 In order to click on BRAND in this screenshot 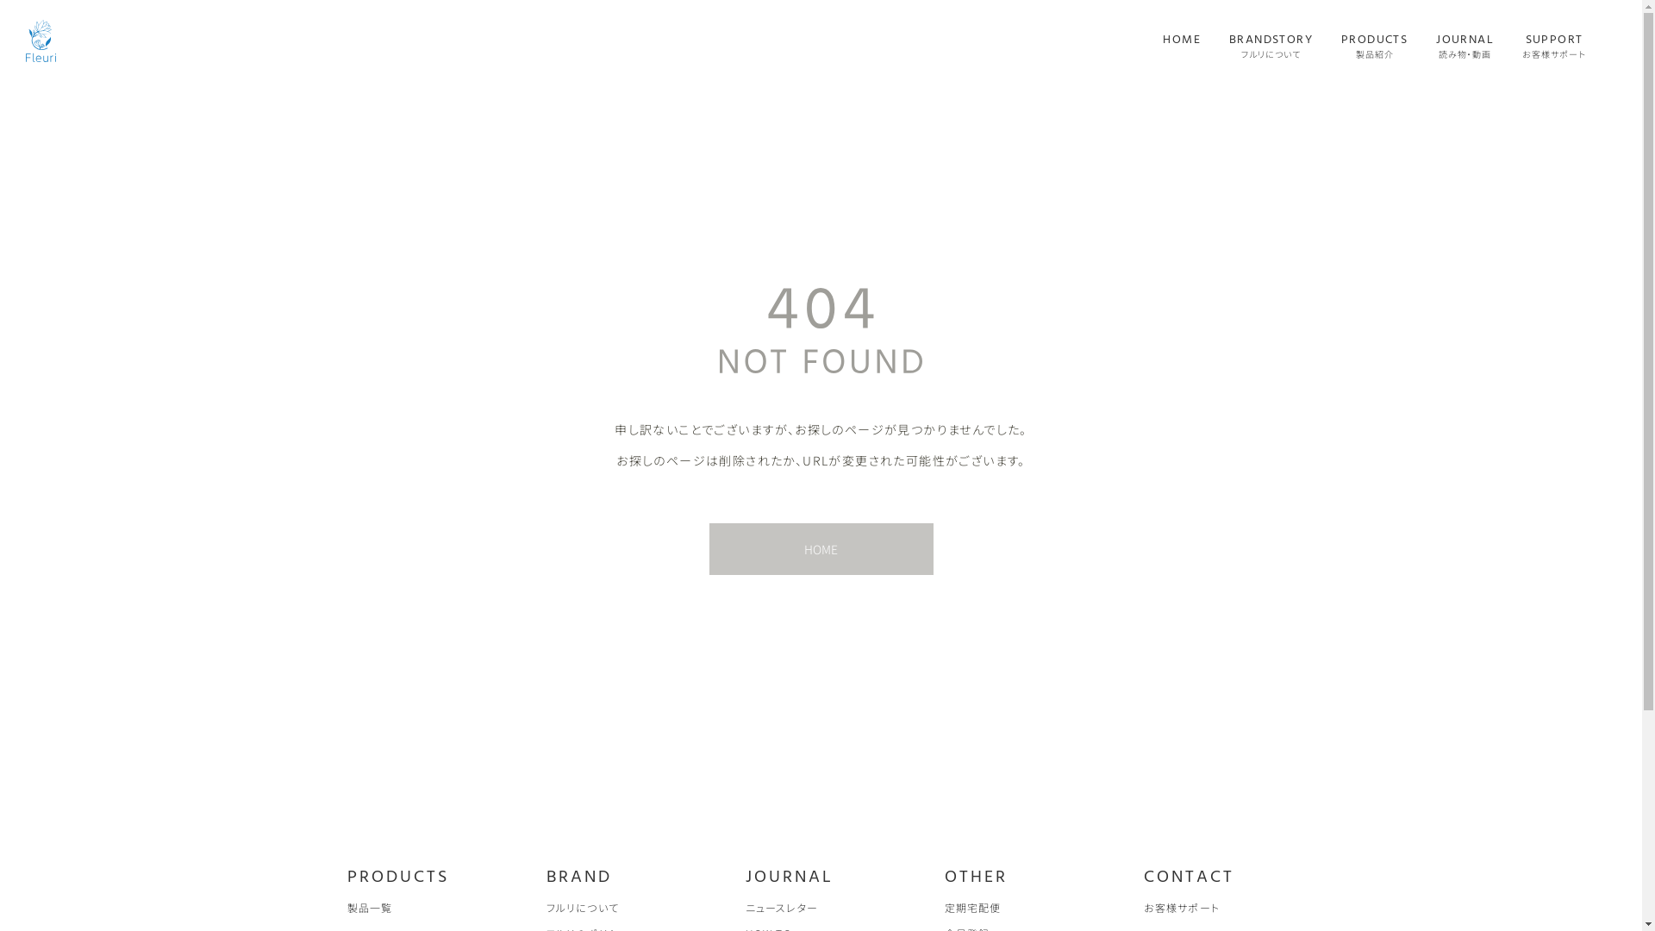, I will do `click(579, 878)`.